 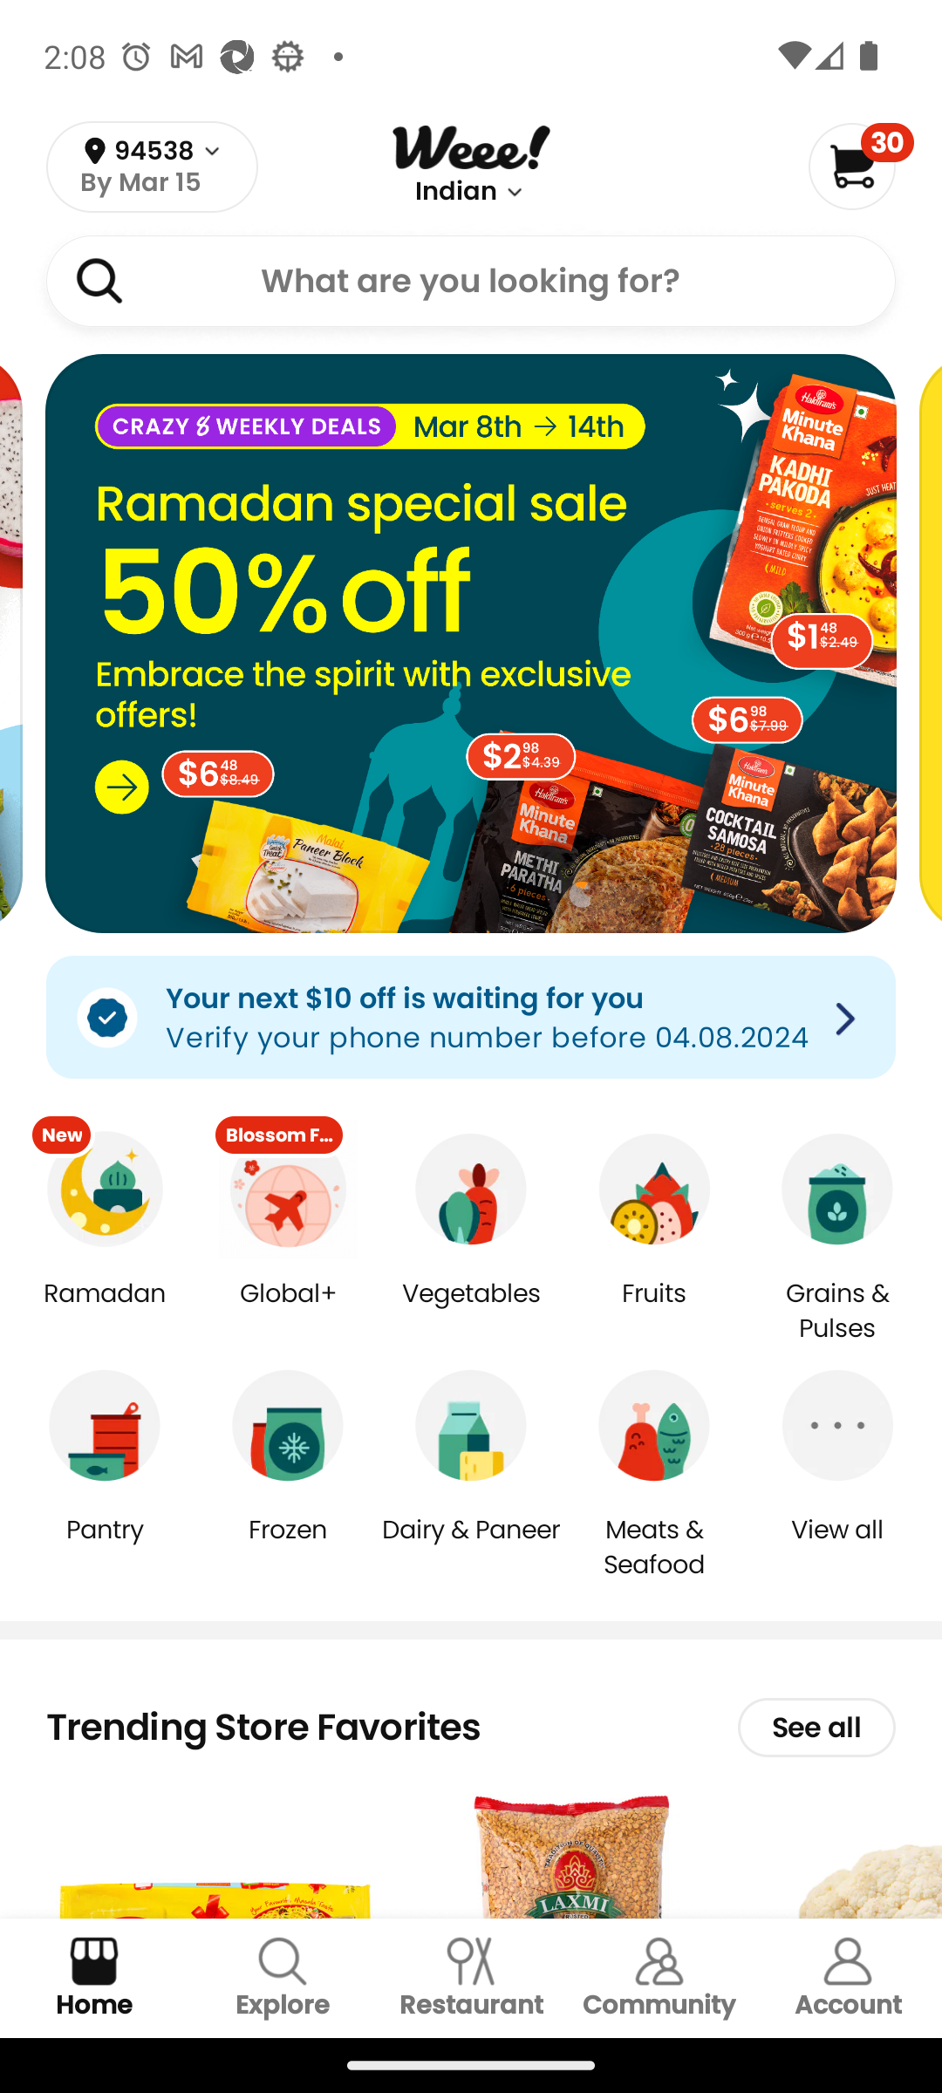 I want to click on Vegetables, so click(x=471, y=1312).